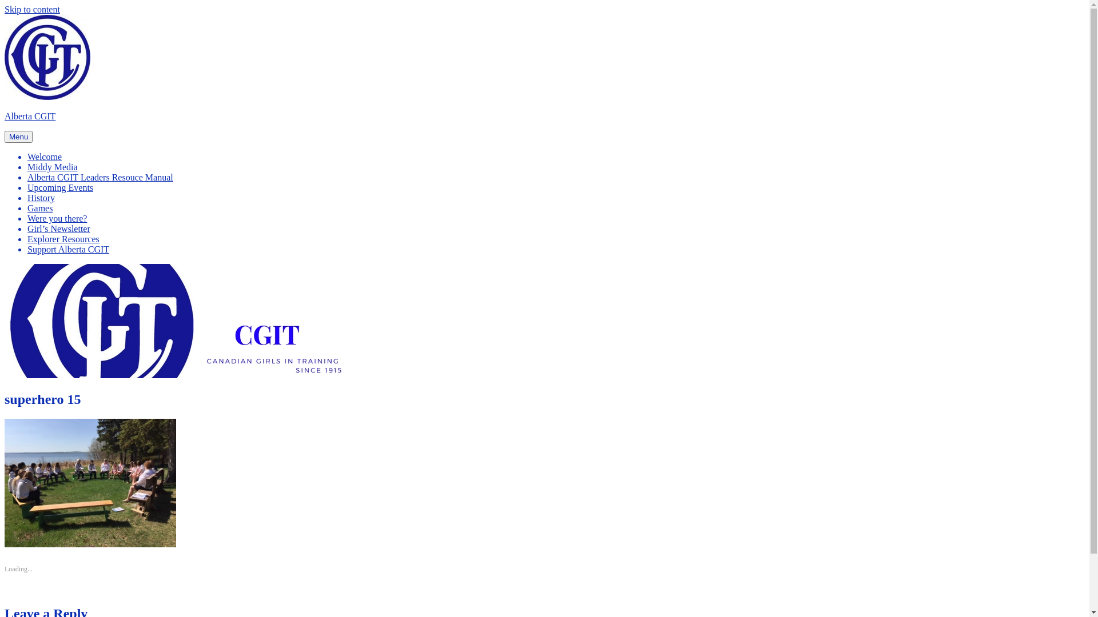  Describe the element at coordinates (53, 167) in the screenshot. I see `Middy Media` at that location.